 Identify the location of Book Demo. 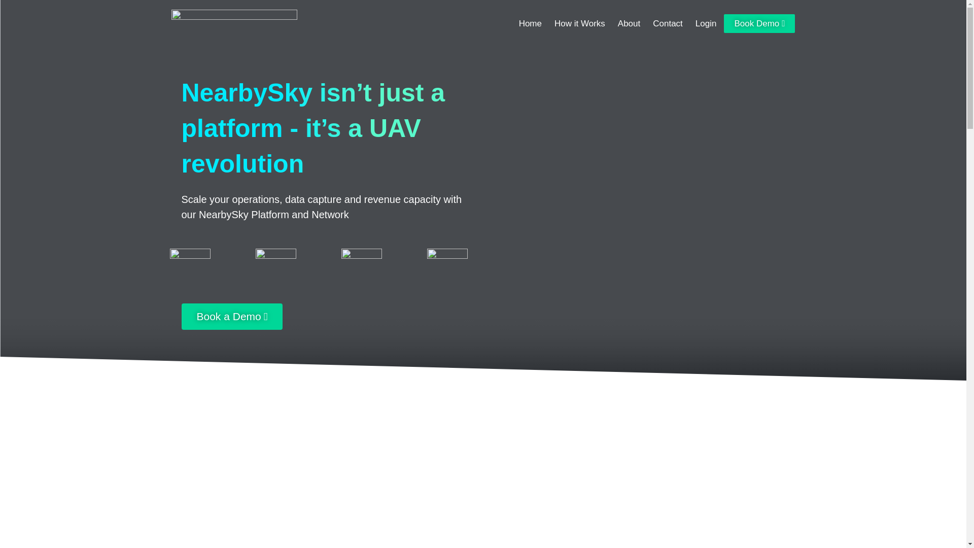
(759, 23).